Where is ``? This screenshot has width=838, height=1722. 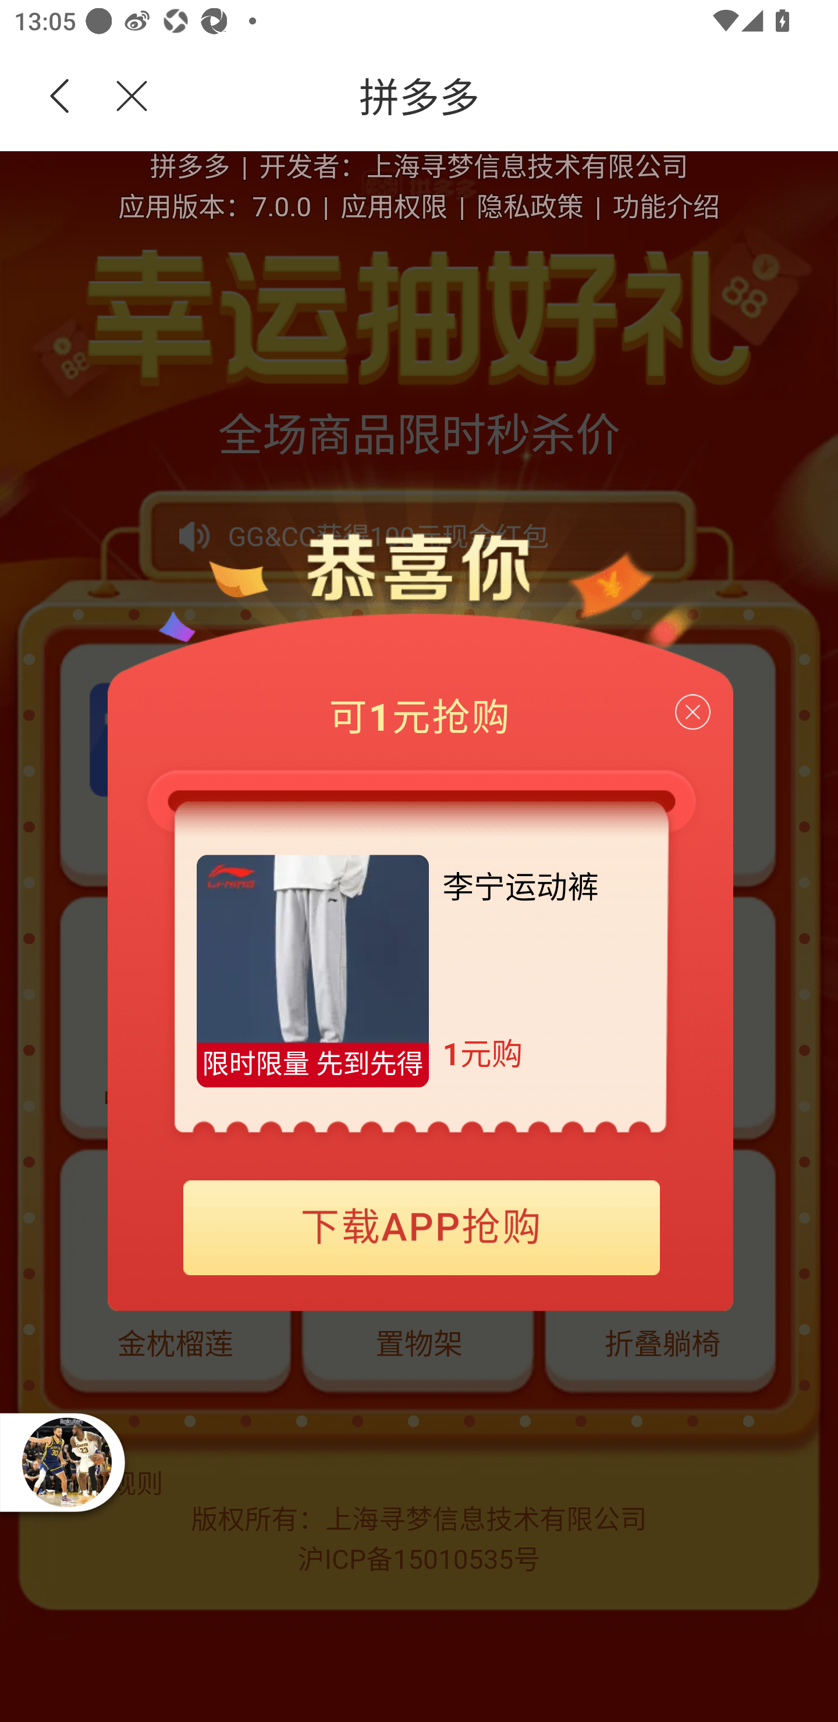
 is located at coordinates (120, 97).